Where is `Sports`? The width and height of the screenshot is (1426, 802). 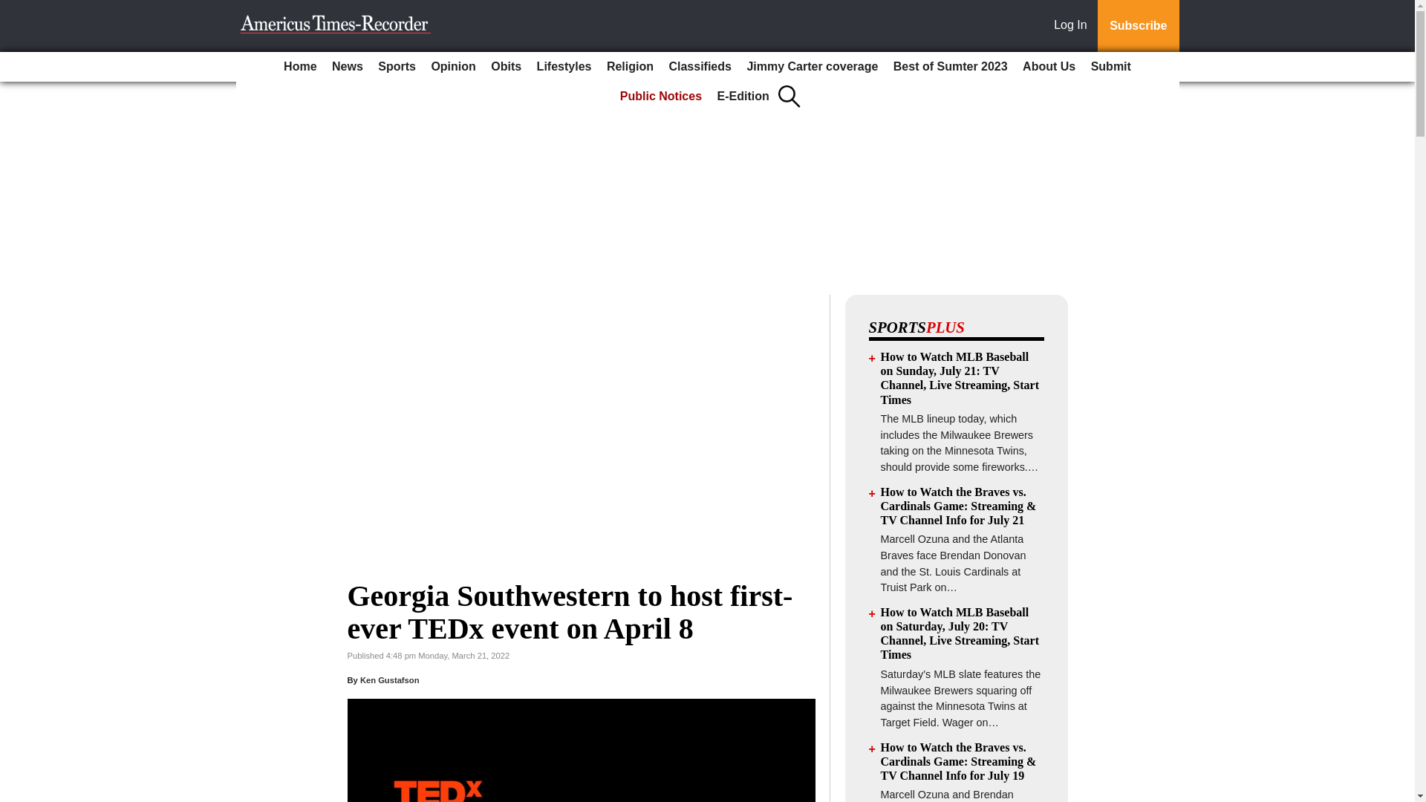 Sports is located at coordinates (397, 67).